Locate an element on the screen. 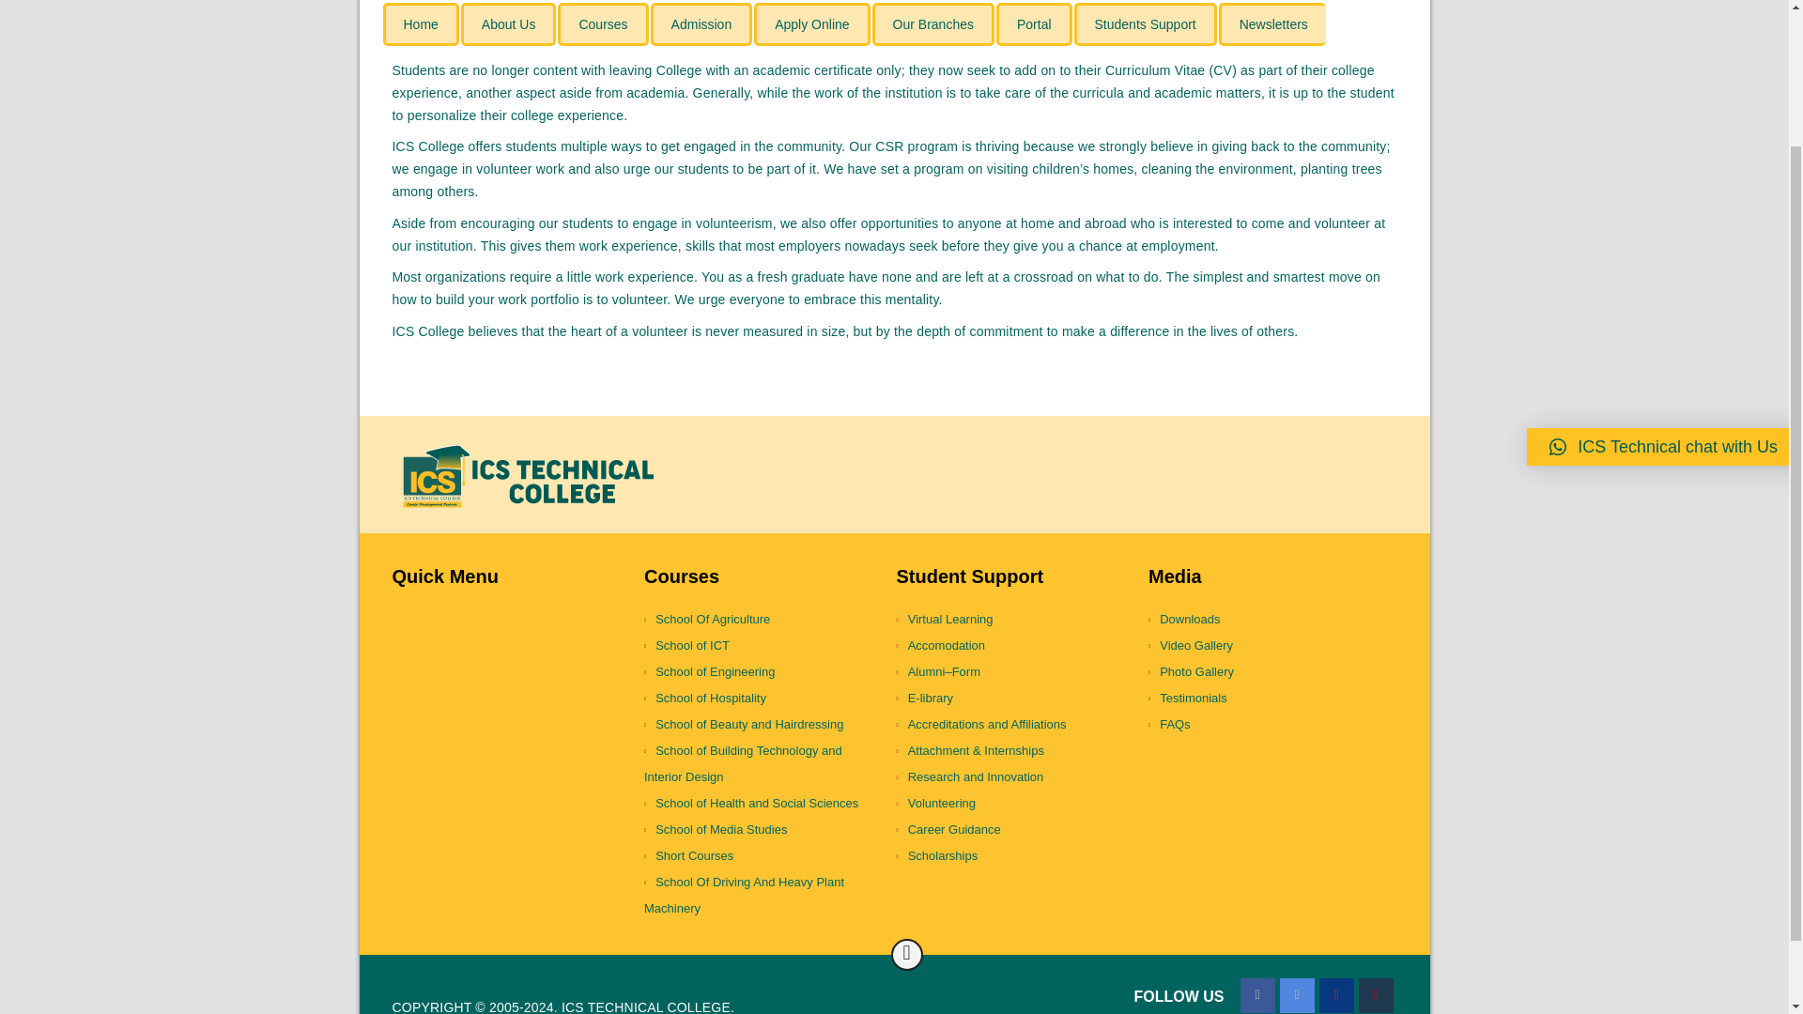 Image resolution: width=1803 pixels, height=1014 pixels. Video Gallery is located at coordinates (1268, 646).